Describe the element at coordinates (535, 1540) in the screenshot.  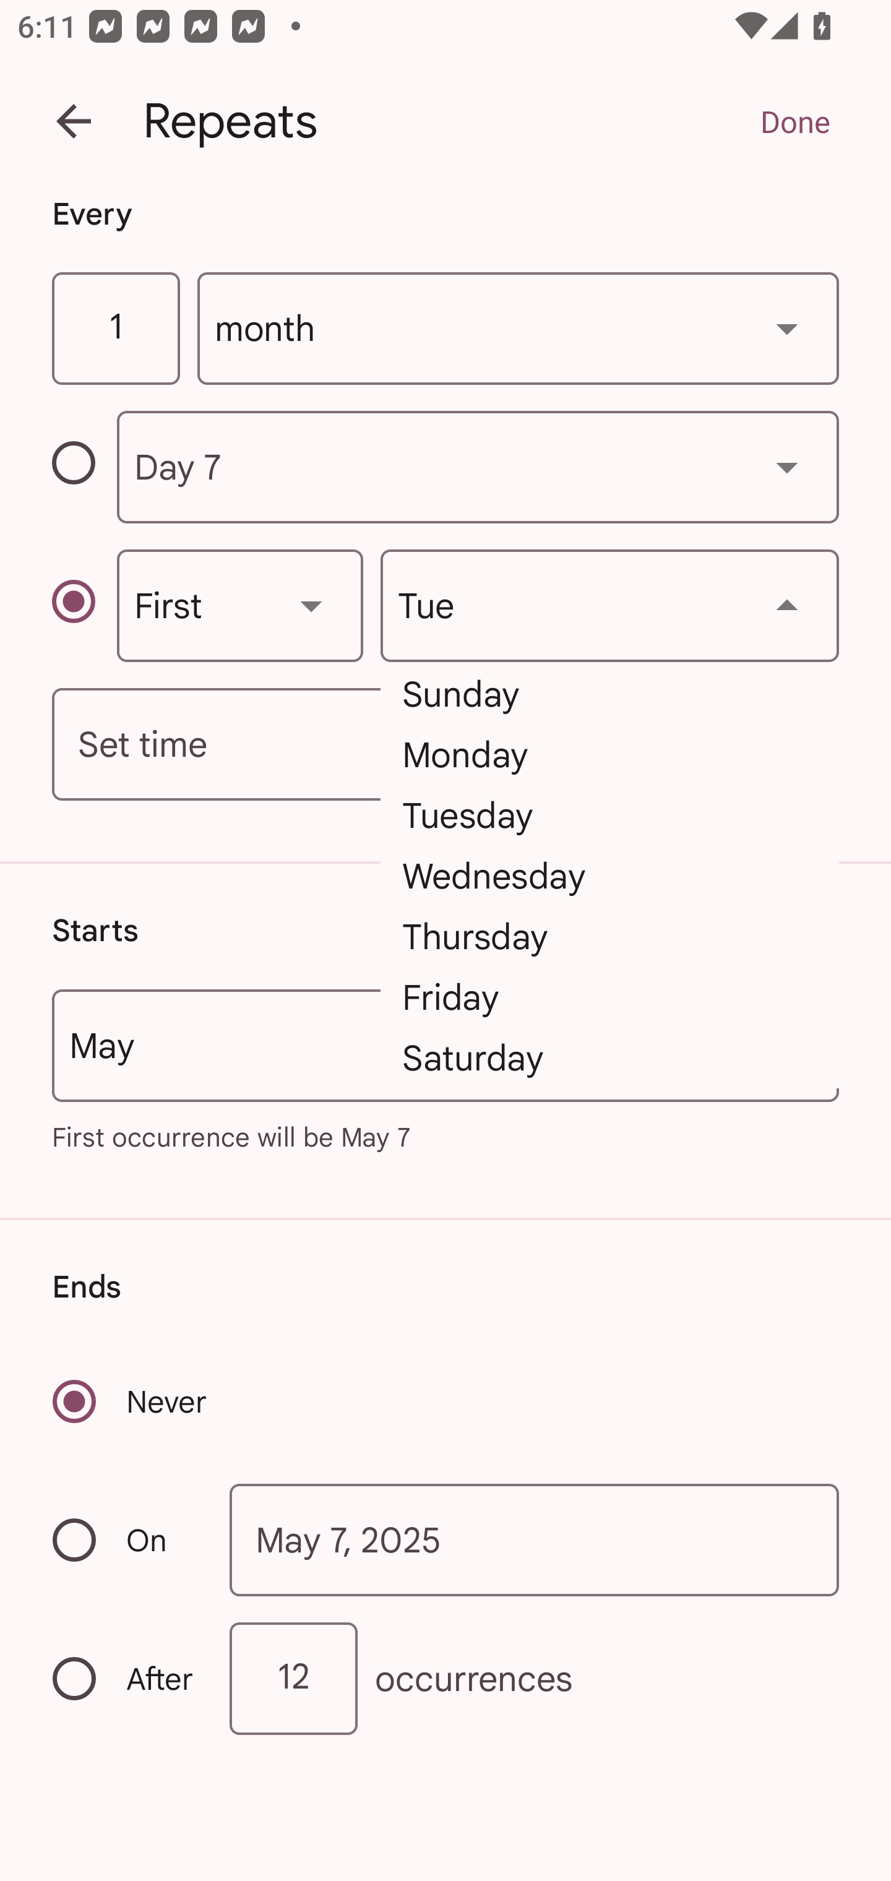
I see `May 7, 2025` at that location.